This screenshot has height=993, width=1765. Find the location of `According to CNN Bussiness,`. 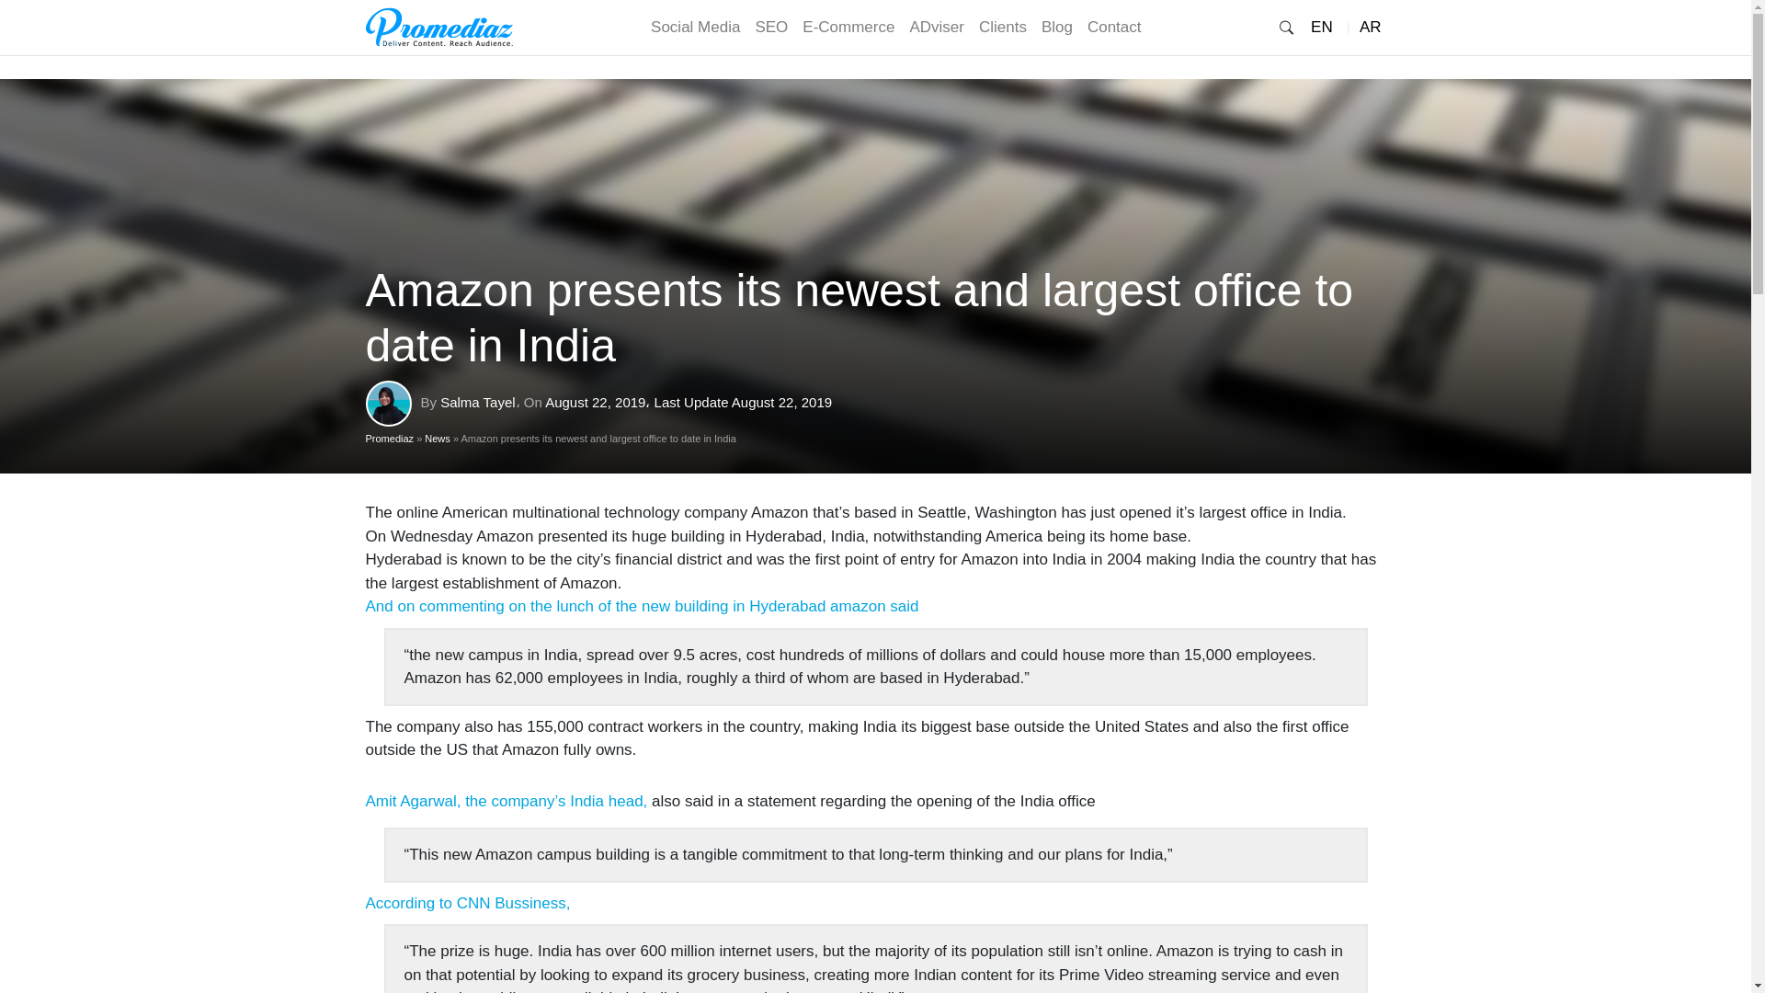

According to CNN Bussiness, is located at coordinates (467, 903).